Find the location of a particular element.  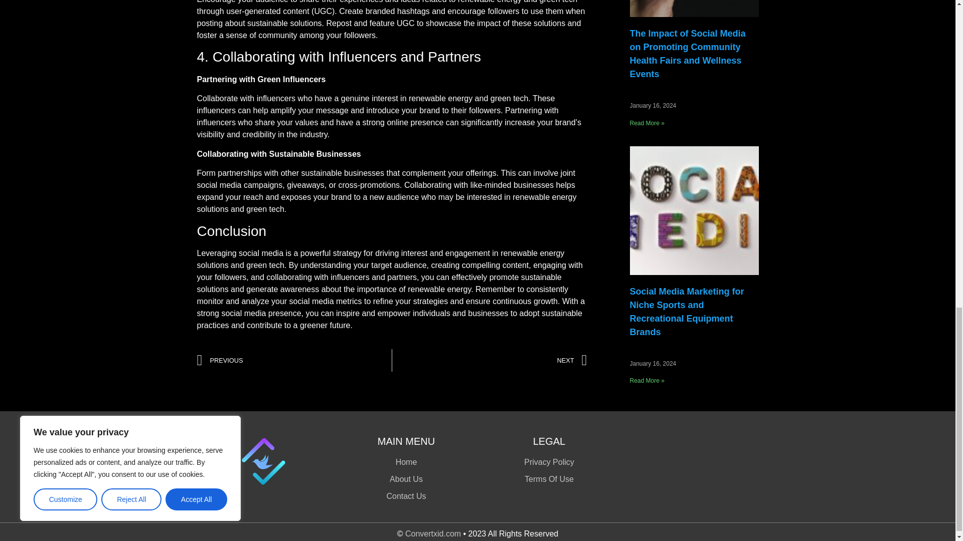

Privacy Policy is located at coordinates (549, 462).